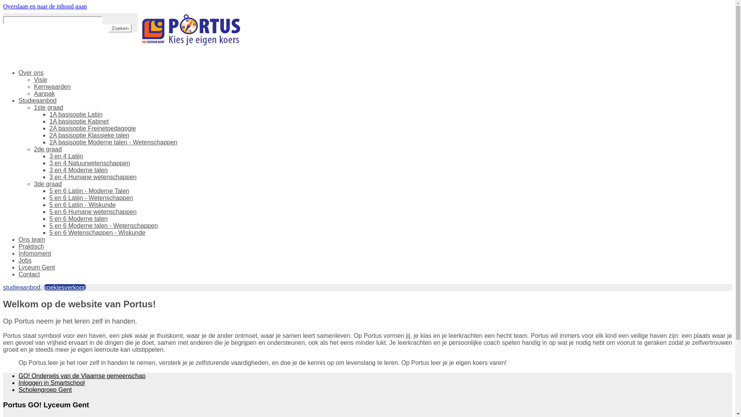 The width and height of the screenshot is (741, 417). I want to click on Ons team, so click(32, 239).